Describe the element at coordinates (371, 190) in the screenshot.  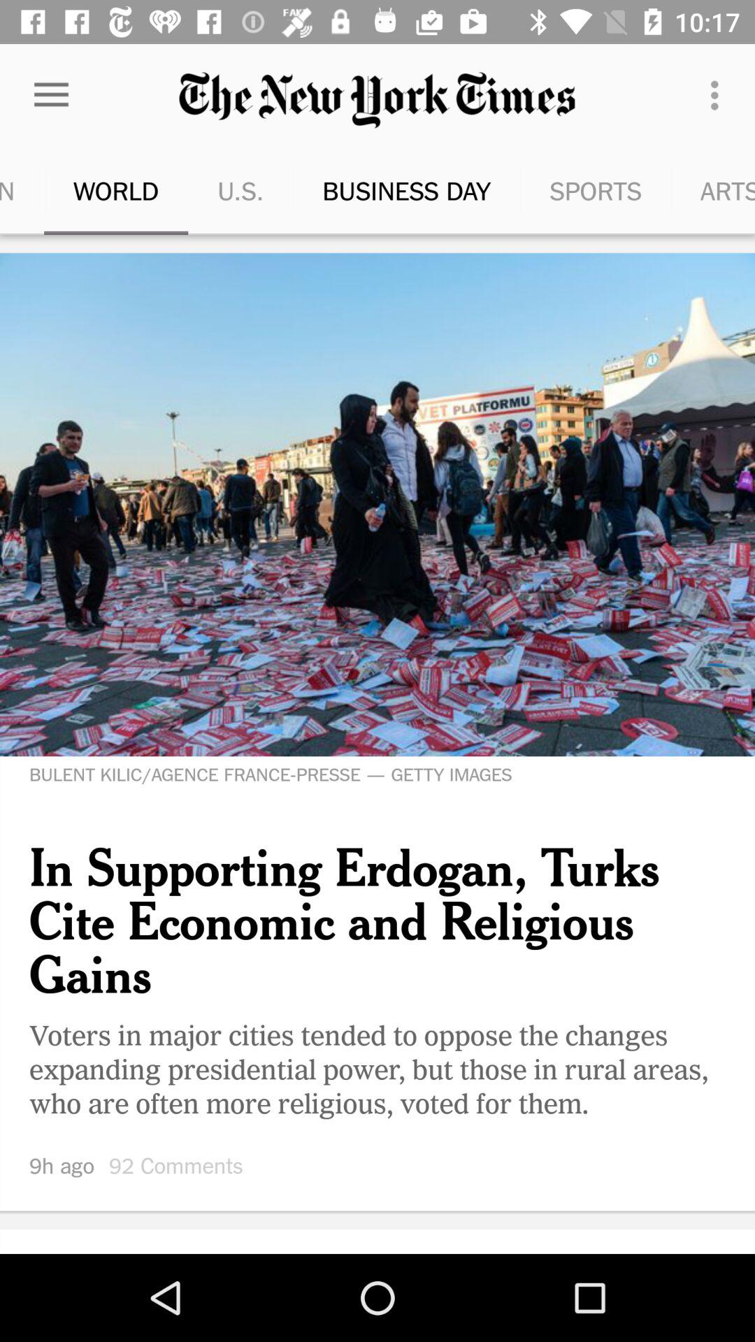
I see `turn off icon to the left of the sports` at that location.